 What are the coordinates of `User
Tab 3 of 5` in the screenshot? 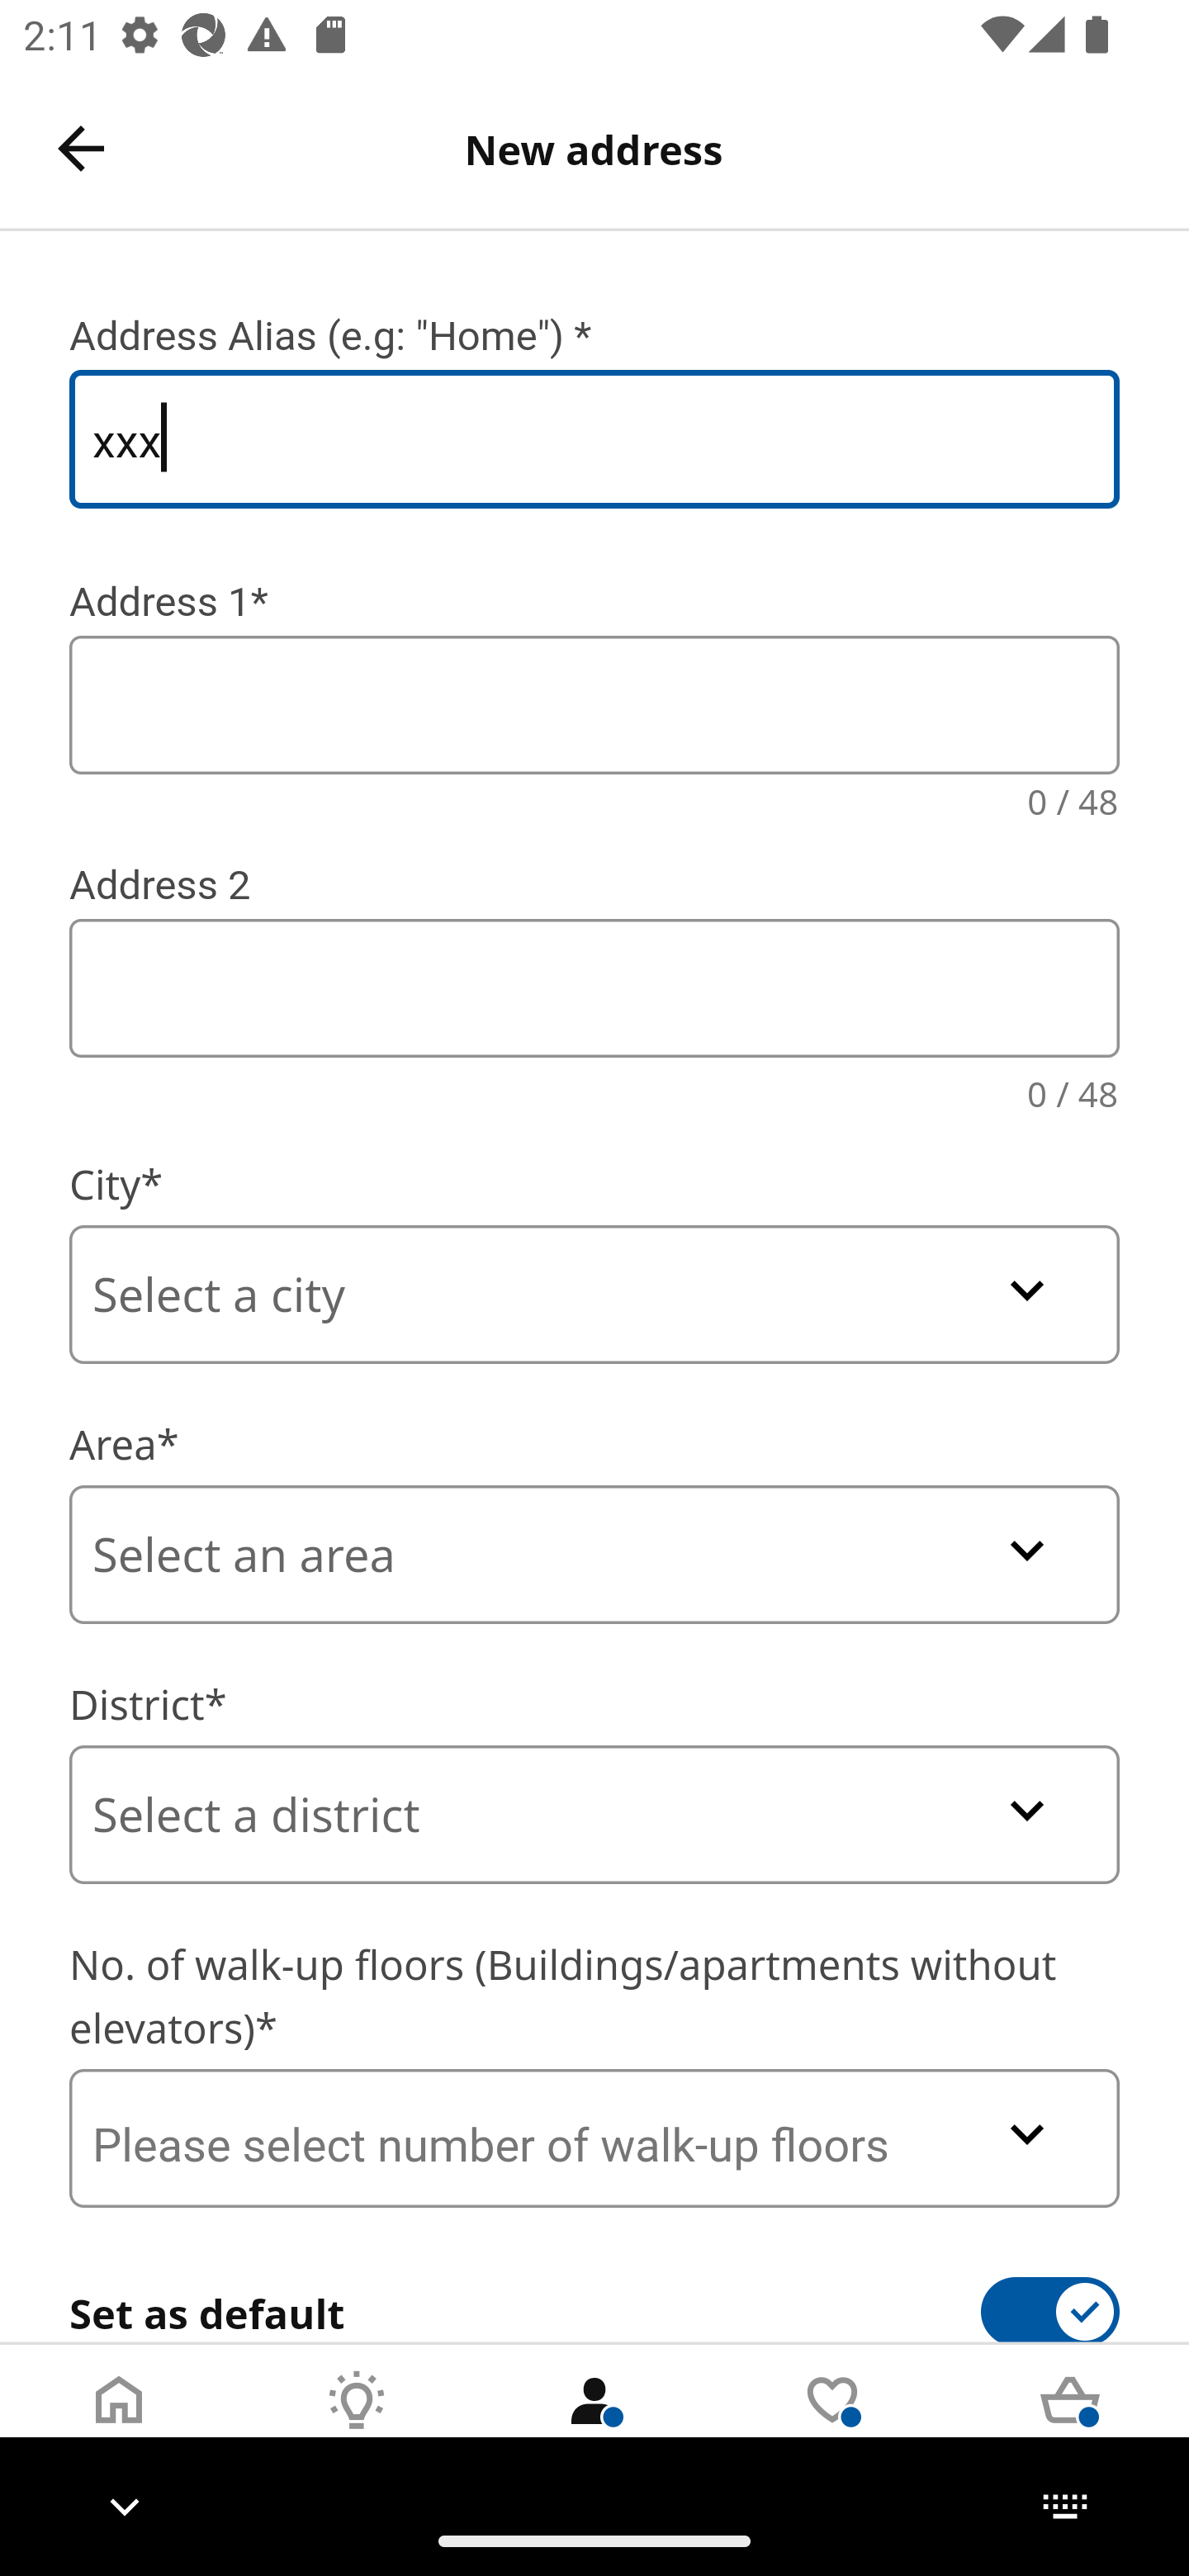 It's located at (594, 2425).